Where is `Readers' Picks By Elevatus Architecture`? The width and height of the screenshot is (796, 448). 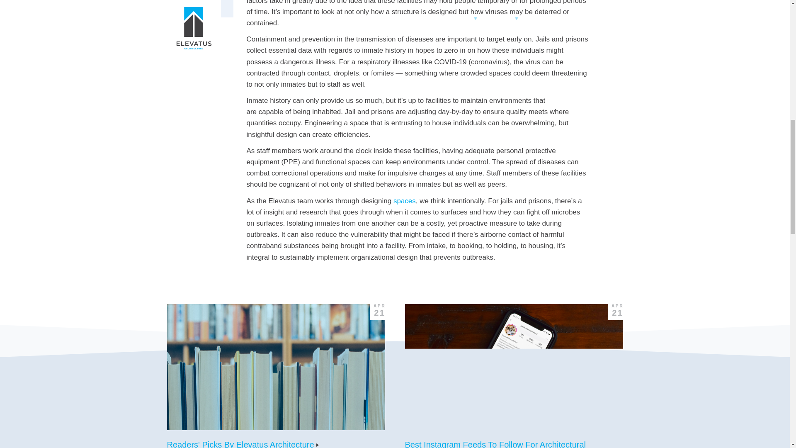
Readers' Picks By Elevatus Architecture is located at coordinates (246, 444).